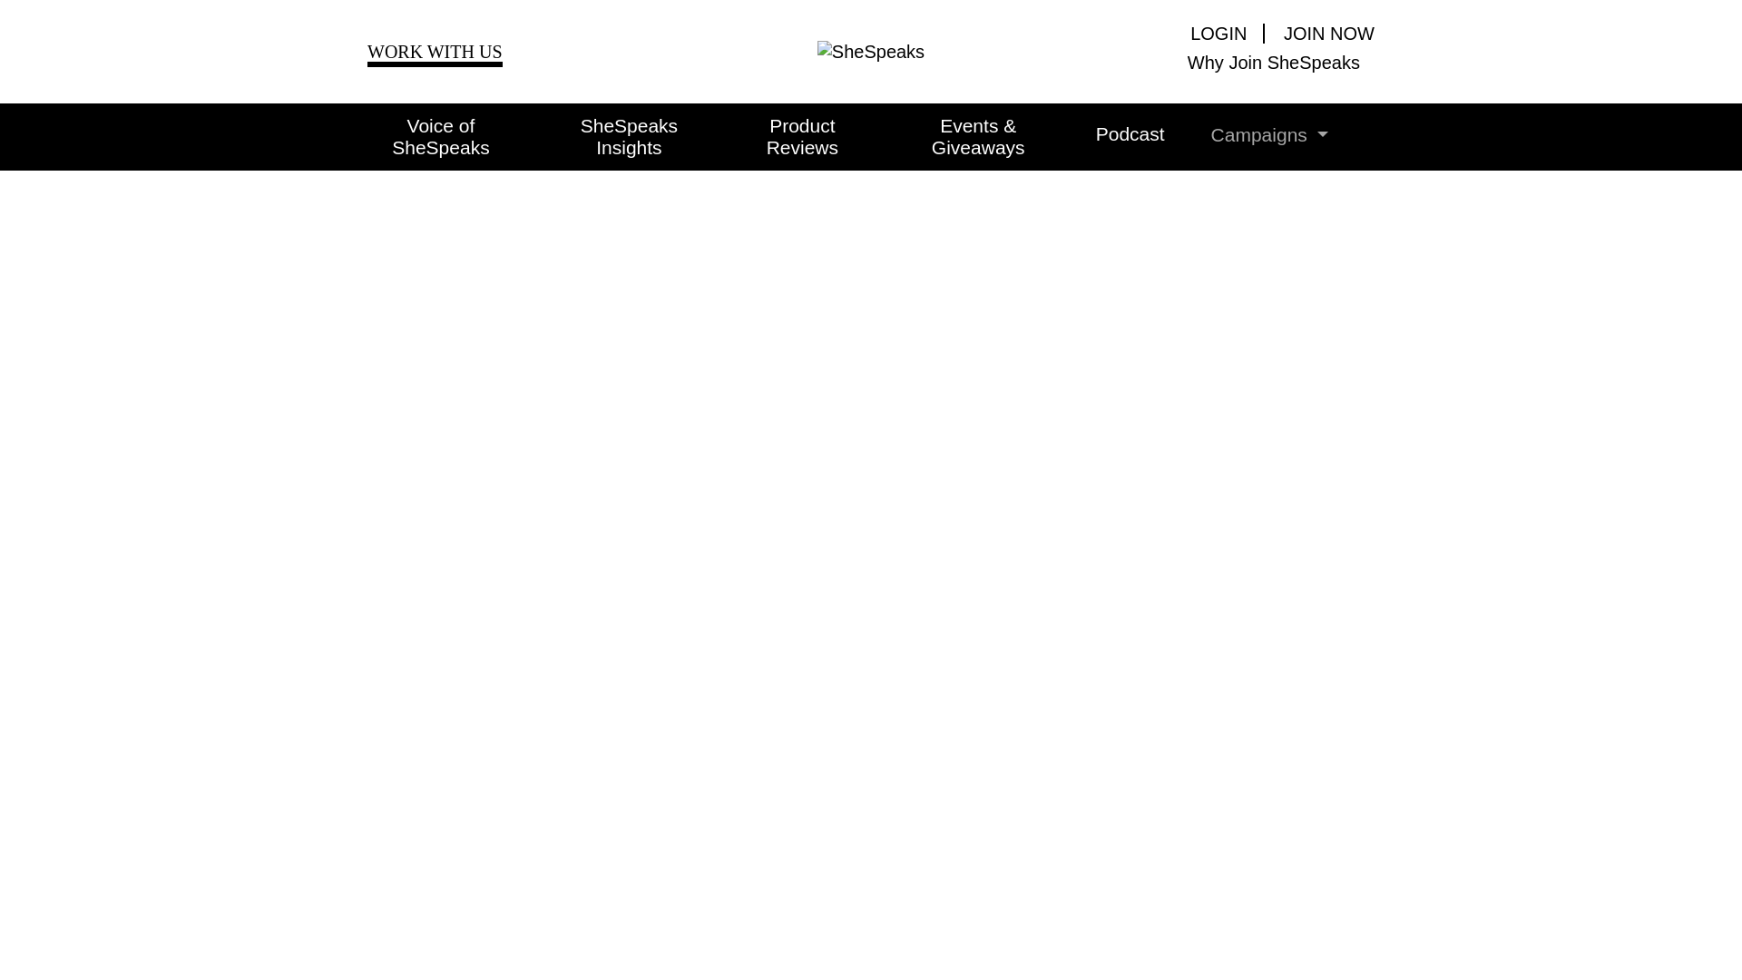 The height and width of the screenshot is (980, 1742). I want to click on WORK WITH US, so click(435, 54).